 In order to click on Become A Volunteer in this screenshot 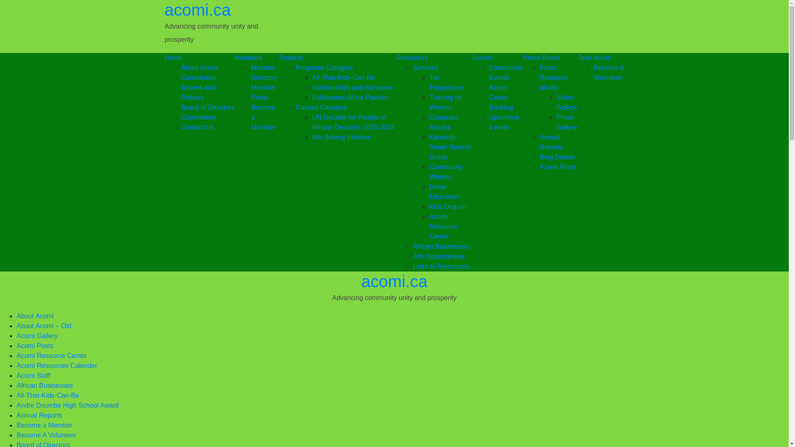, I will do `click(609, 73)`.